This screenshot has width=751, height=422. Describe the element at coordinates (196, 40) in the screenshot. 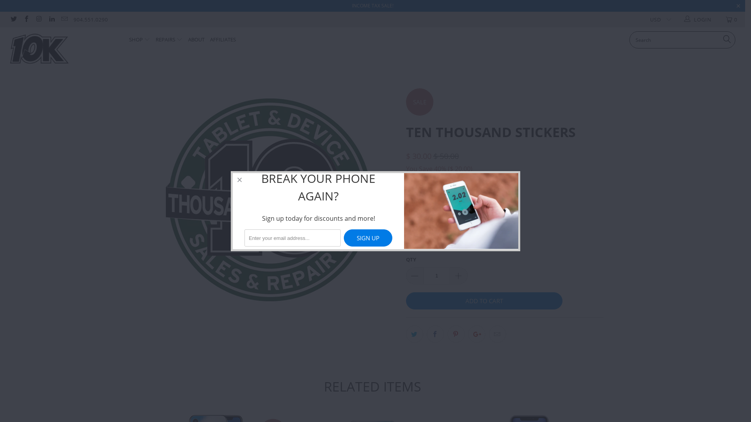

I see `ABOUT` at that location.